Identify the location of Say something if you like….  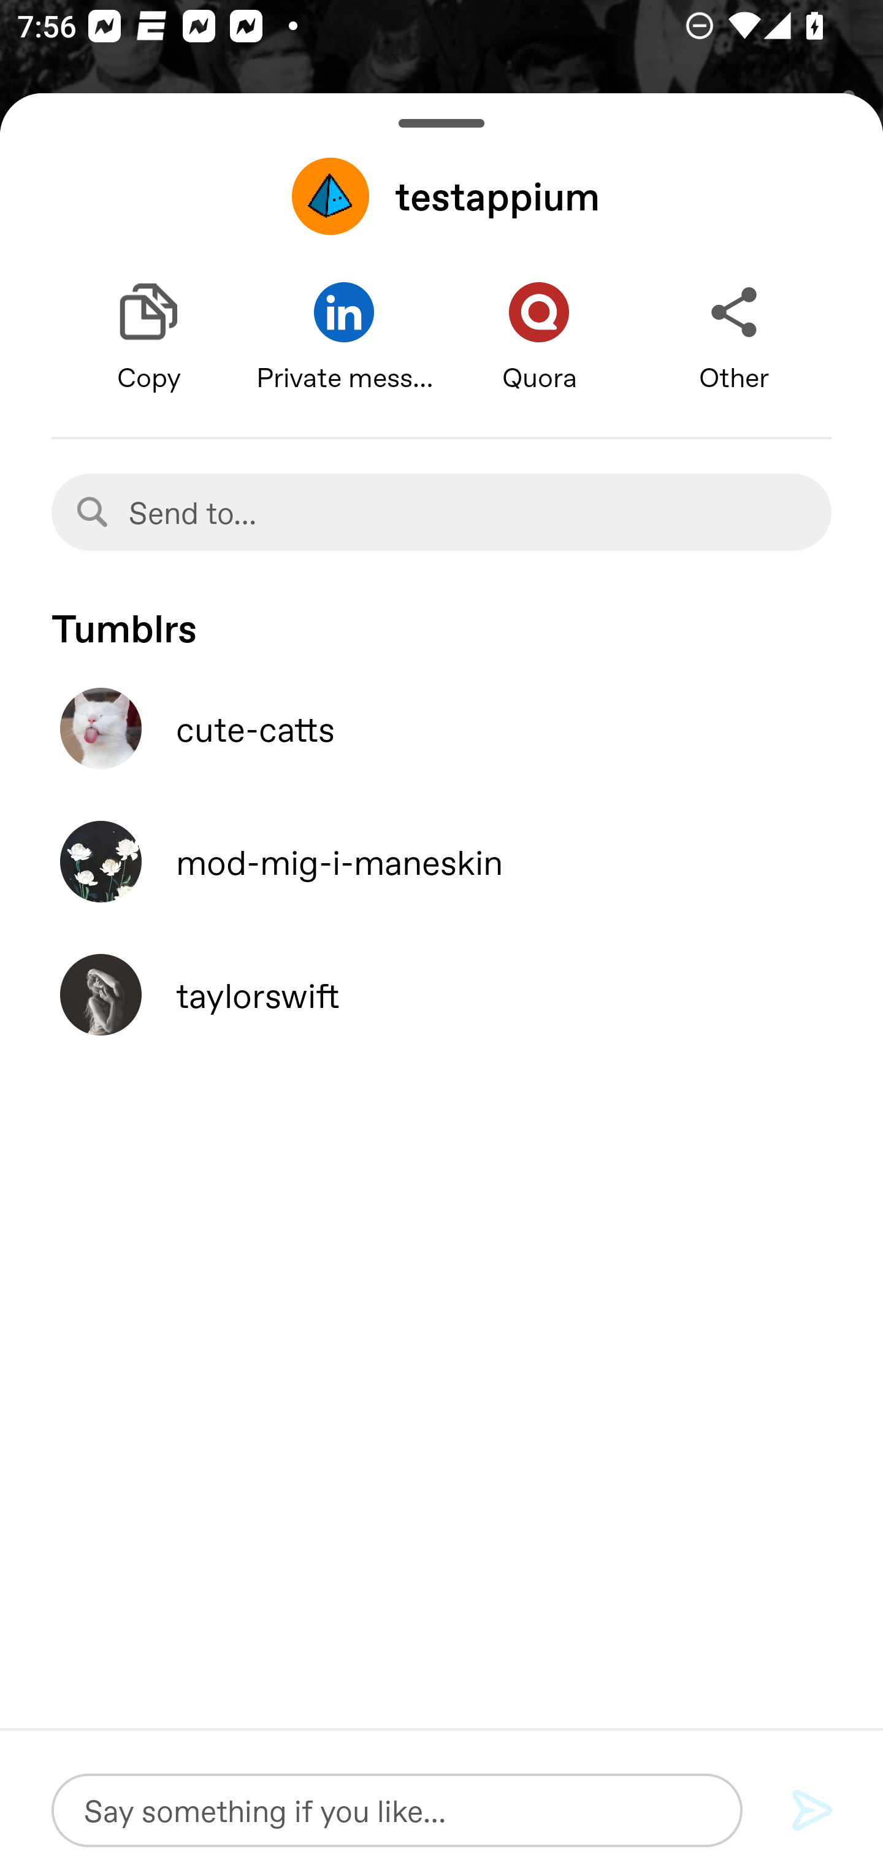
(397, 1810).